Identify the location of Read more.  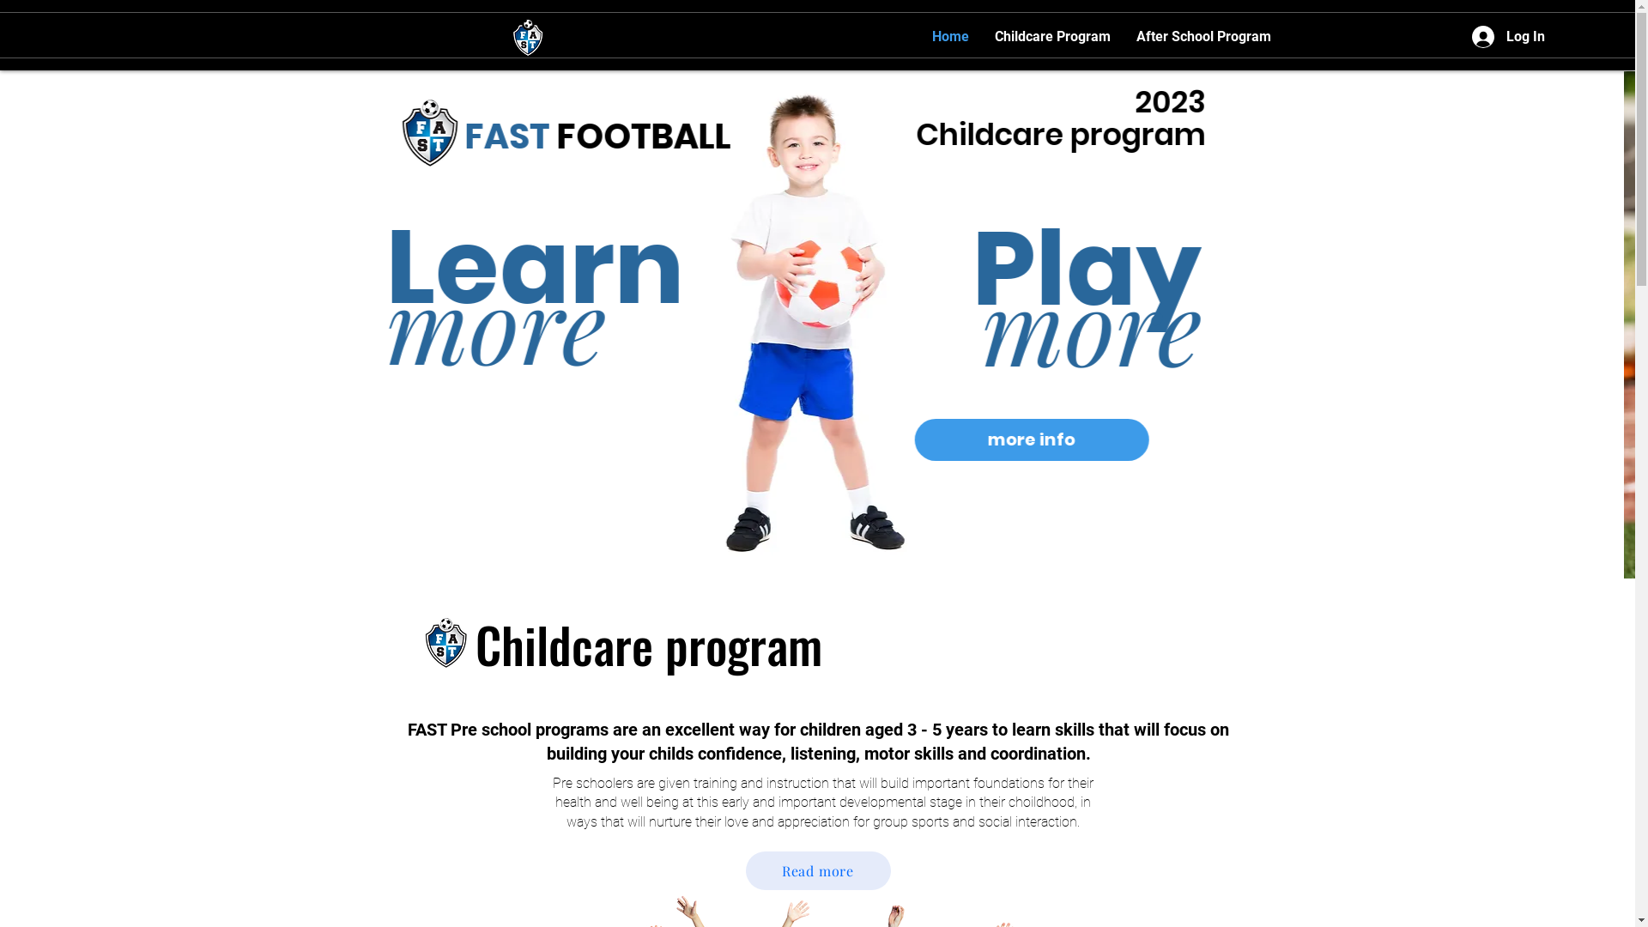
(817, 870).